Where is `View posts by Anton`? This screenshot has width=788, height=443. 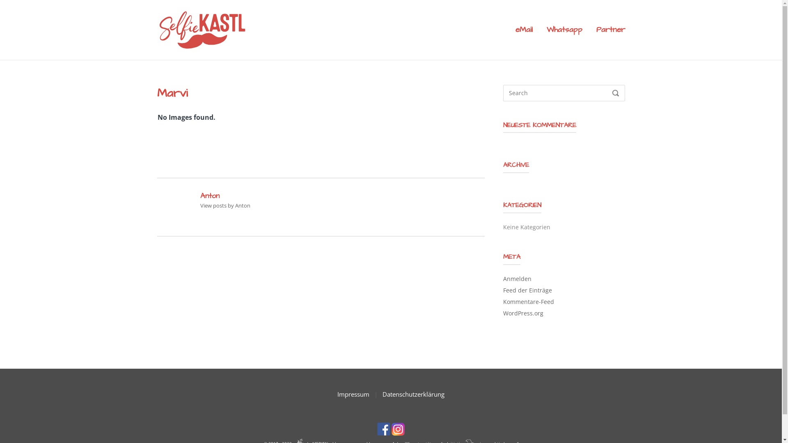
View posts by Anton is located at coordinates (225, 206).